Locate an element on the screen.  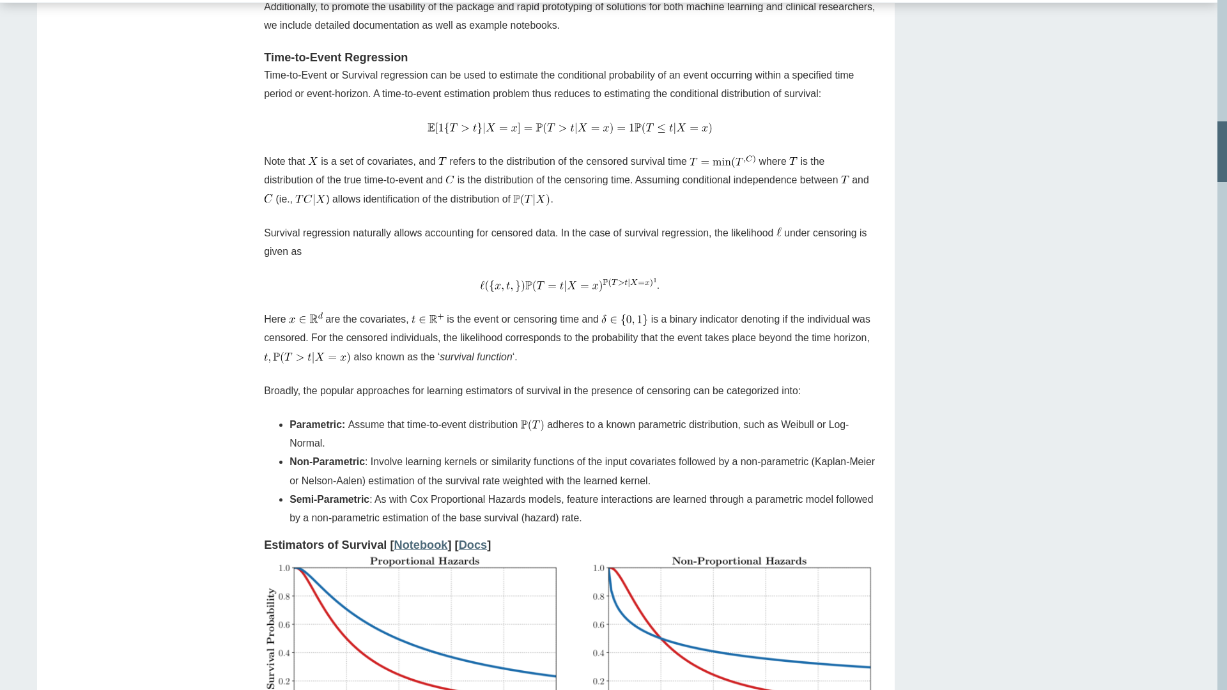
Docs is located at coordinates (473, 544).